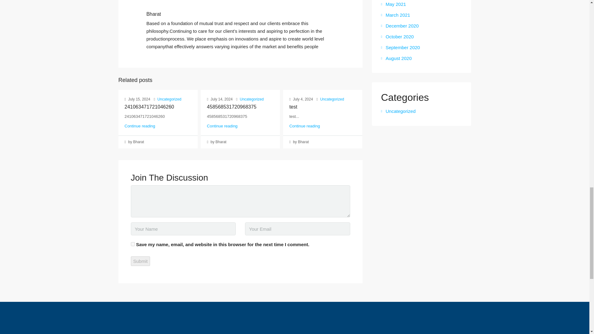 The image size is (594, 334). Describe the element at coordinates (140, 261) in the screenshot. I see `Submit` at that location.